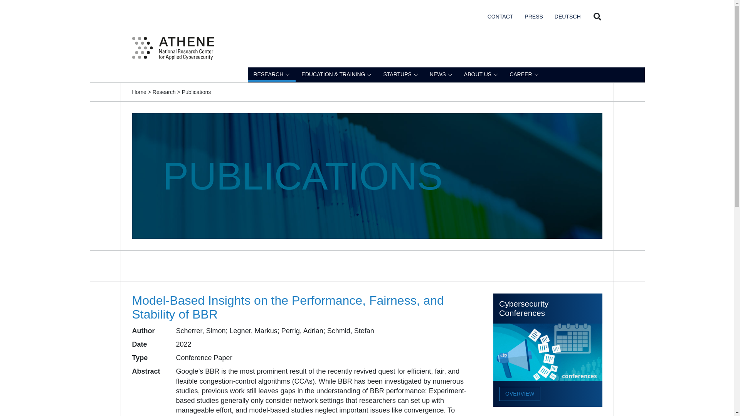 The width and height of the screenshot is (740, 416). What do you see at coordinates (567, 16) in the screenshot?
I see `DEUTSCH` at bounding box center [567, 16].